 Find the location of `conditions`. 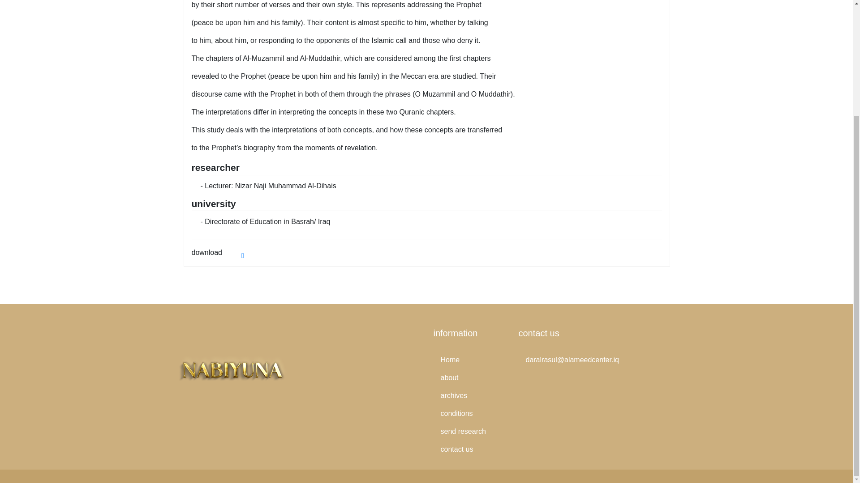

conditions is located at coordinates (469, 414).